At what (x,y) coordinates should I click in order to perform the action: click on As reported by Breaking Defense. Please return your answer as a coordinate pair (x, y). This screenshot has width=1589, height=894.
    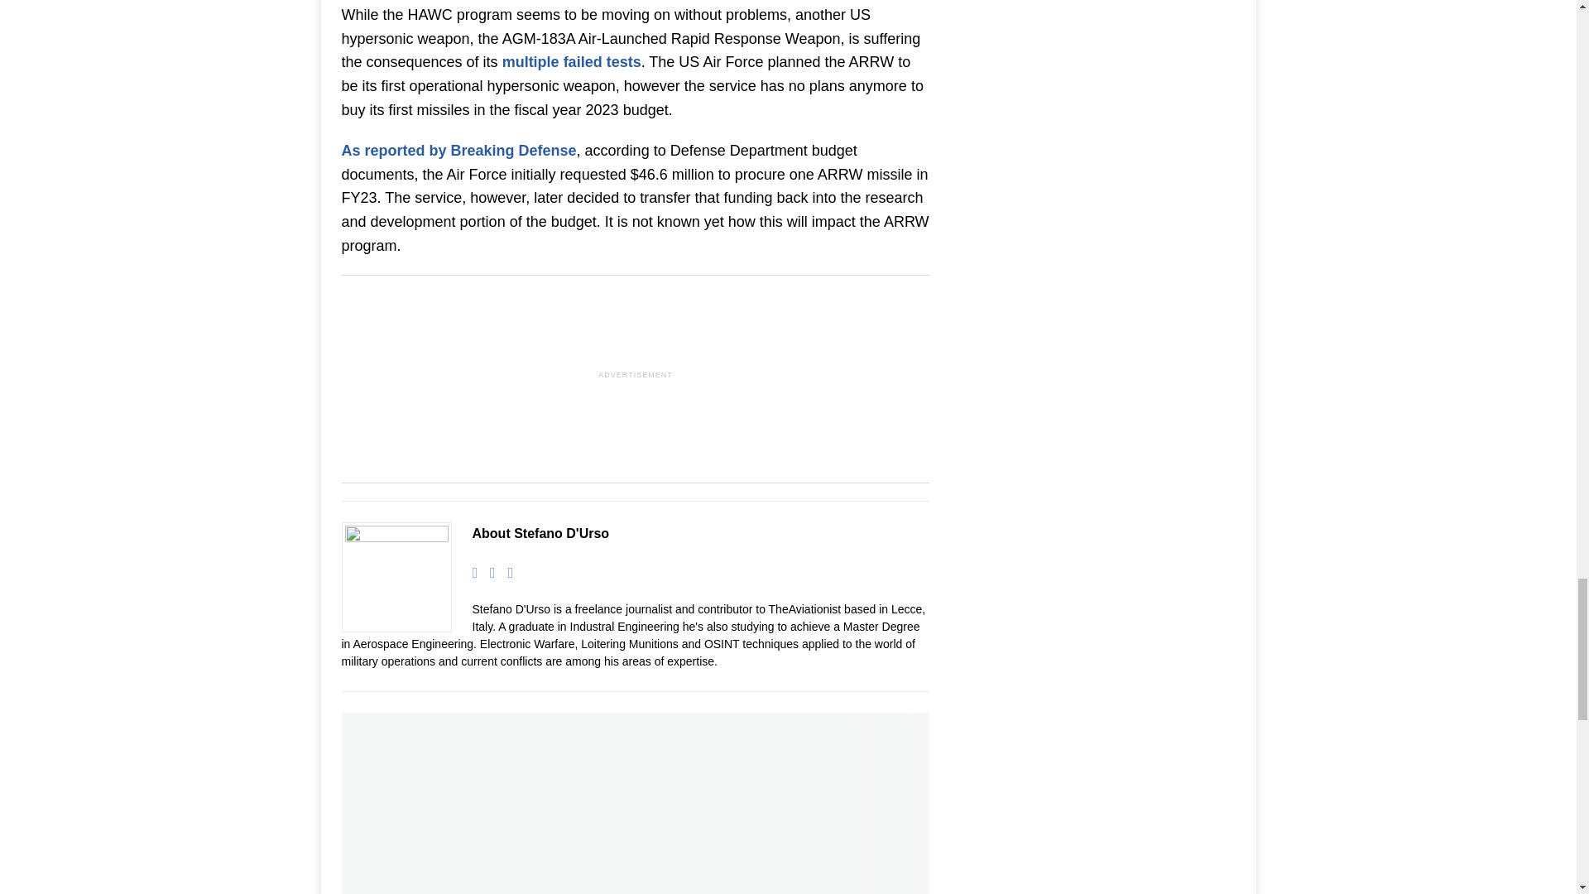
    Looking at the image, I should click on (458, 151).